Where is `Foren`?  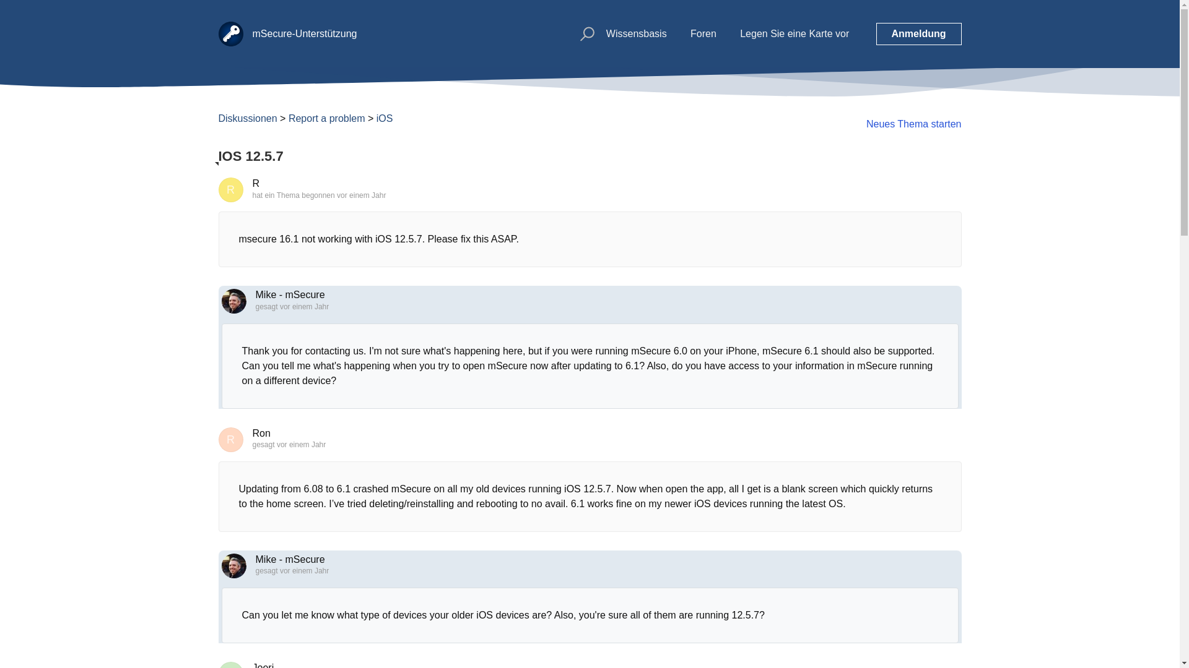
Foren is located at coordinates (703, 33).